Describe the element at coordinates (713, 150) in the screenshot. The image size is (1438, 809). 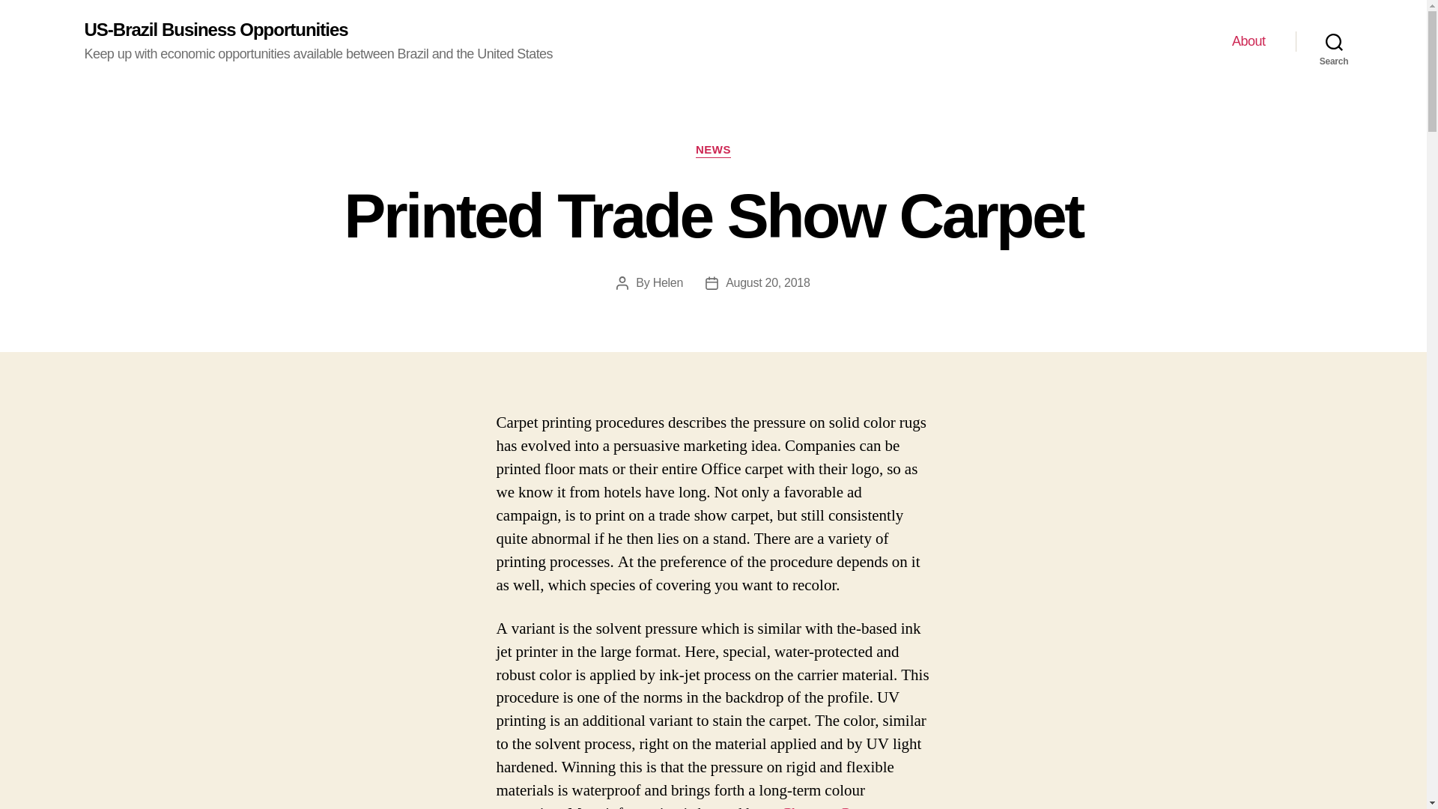
I see `NEWS` at that location.